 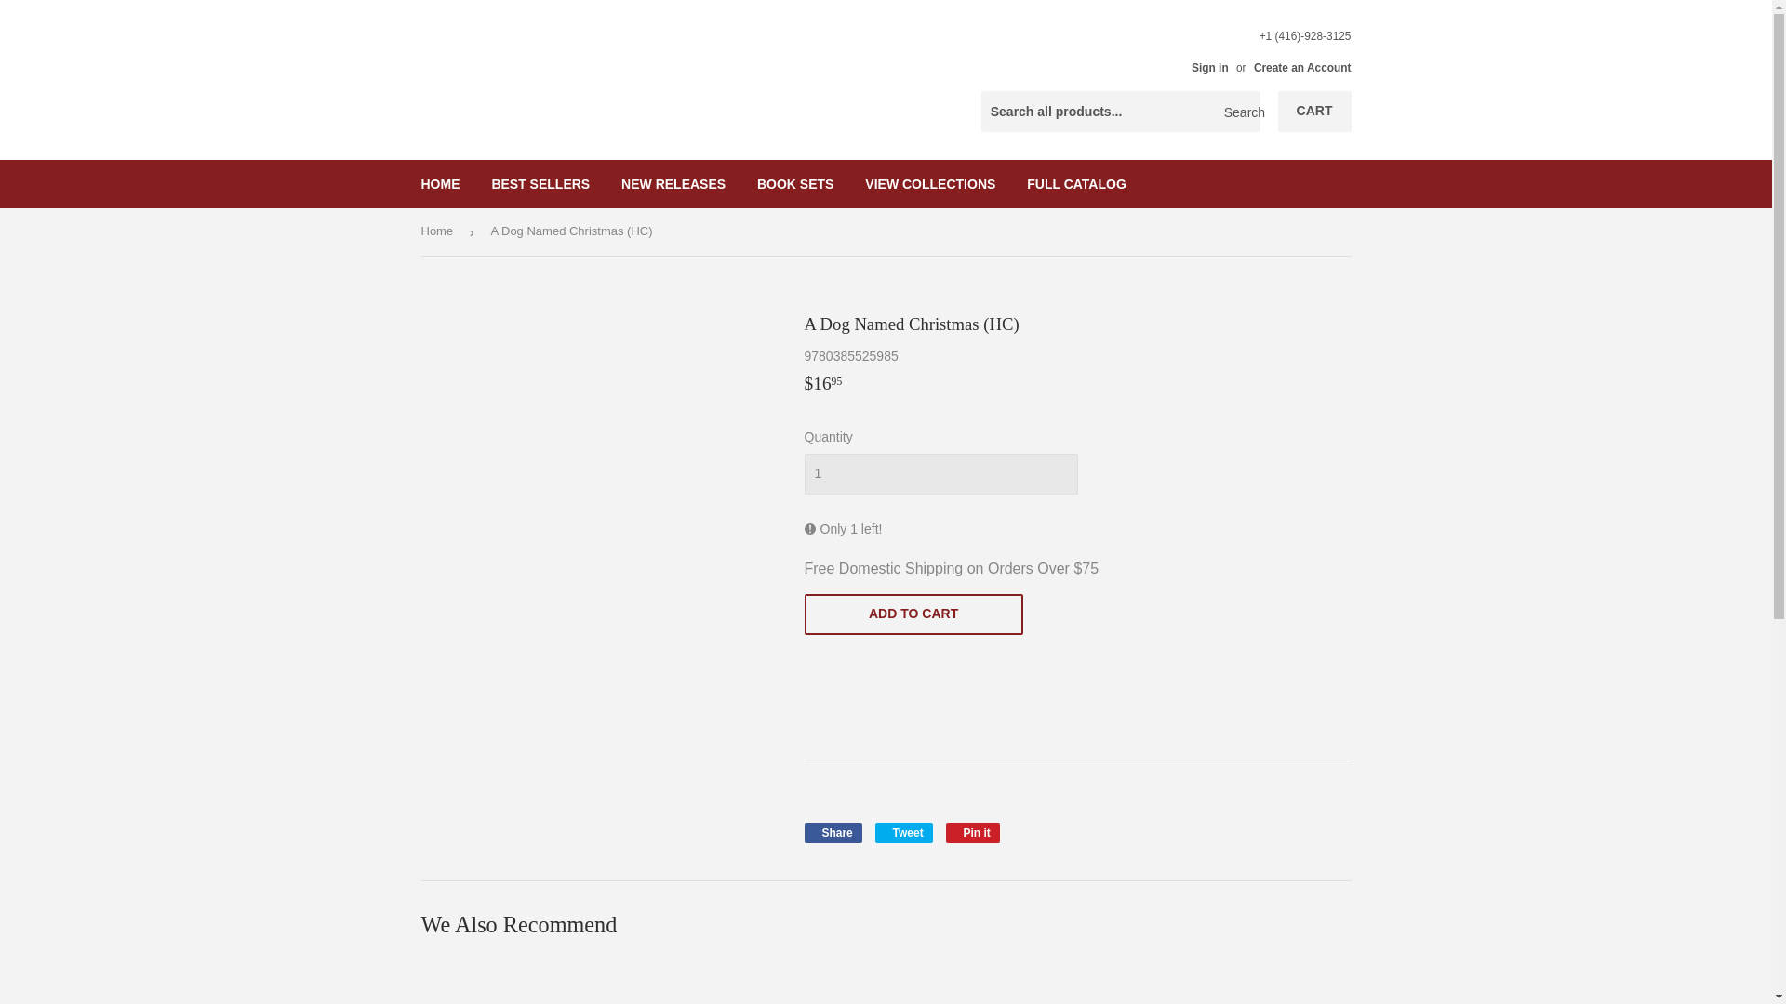 I want to click on NEW RELEASES, so click(x=673, y=183).